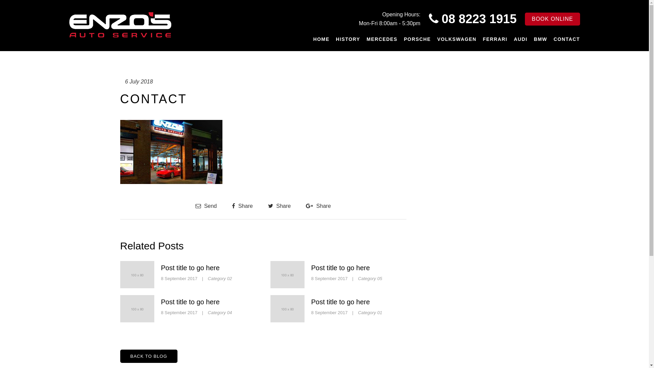 The width and height of the screenshot is (654, 368). What do you see at coordinates (382, 40) in the screenshot?
I see `MERCEDES` at bounding box center [382, 40].